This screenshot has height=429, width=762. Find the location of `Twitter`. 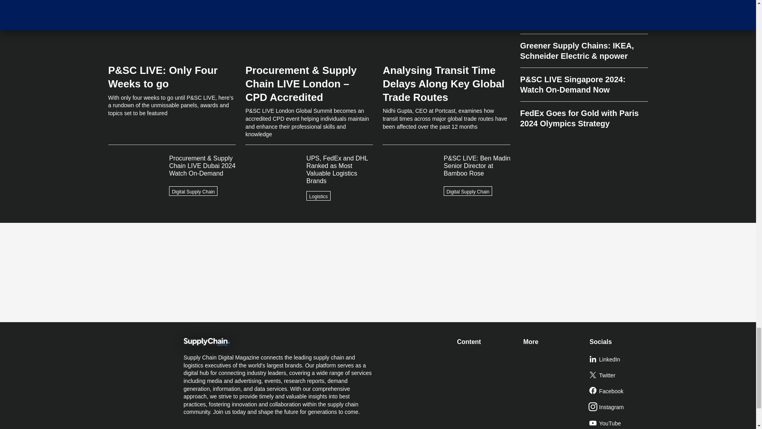

Twitter is located at coordinates (619, 375).